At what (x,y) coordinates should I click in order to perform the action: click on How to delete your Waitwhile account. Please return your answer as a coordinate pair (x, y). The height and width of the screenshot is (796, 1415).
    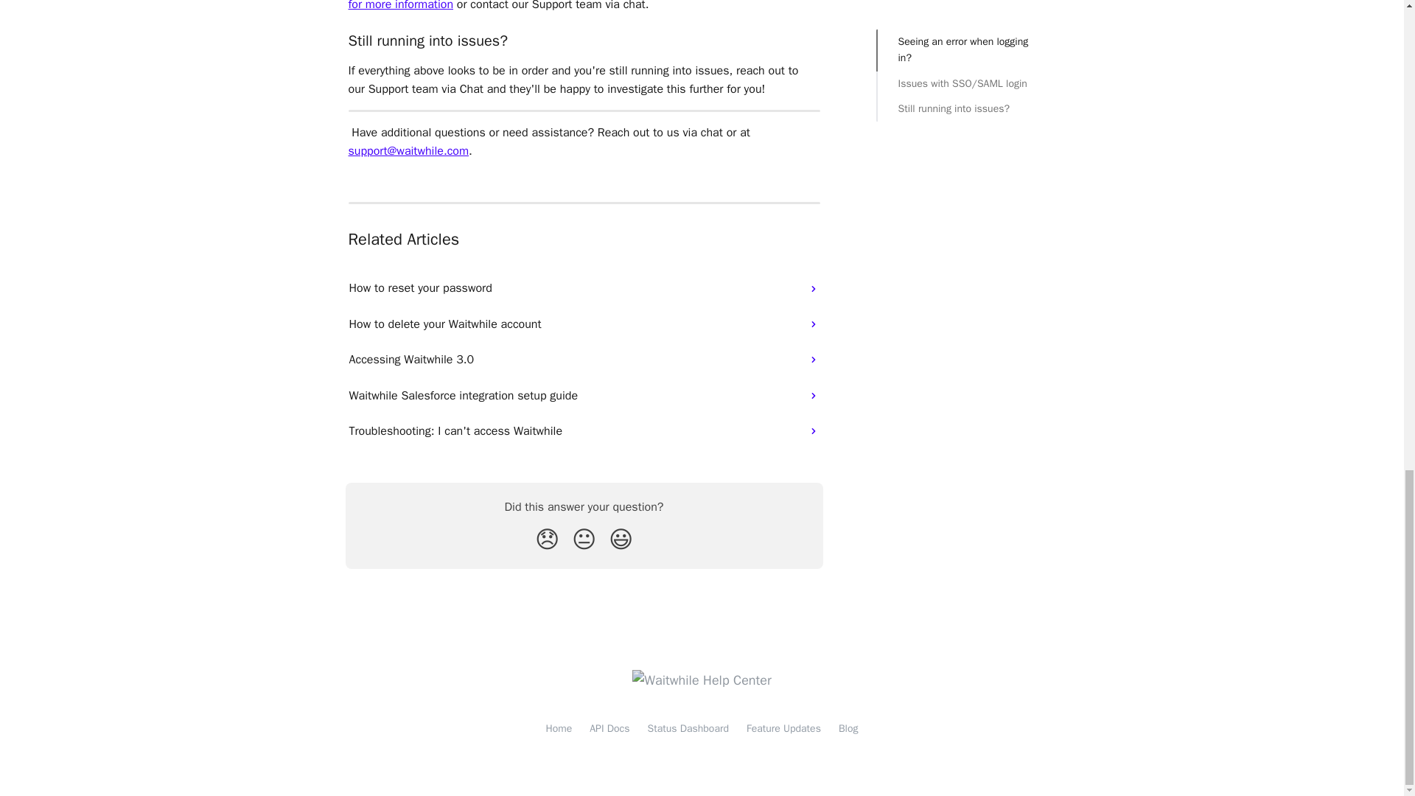
    Looking at the image, I should click on (584, 324).